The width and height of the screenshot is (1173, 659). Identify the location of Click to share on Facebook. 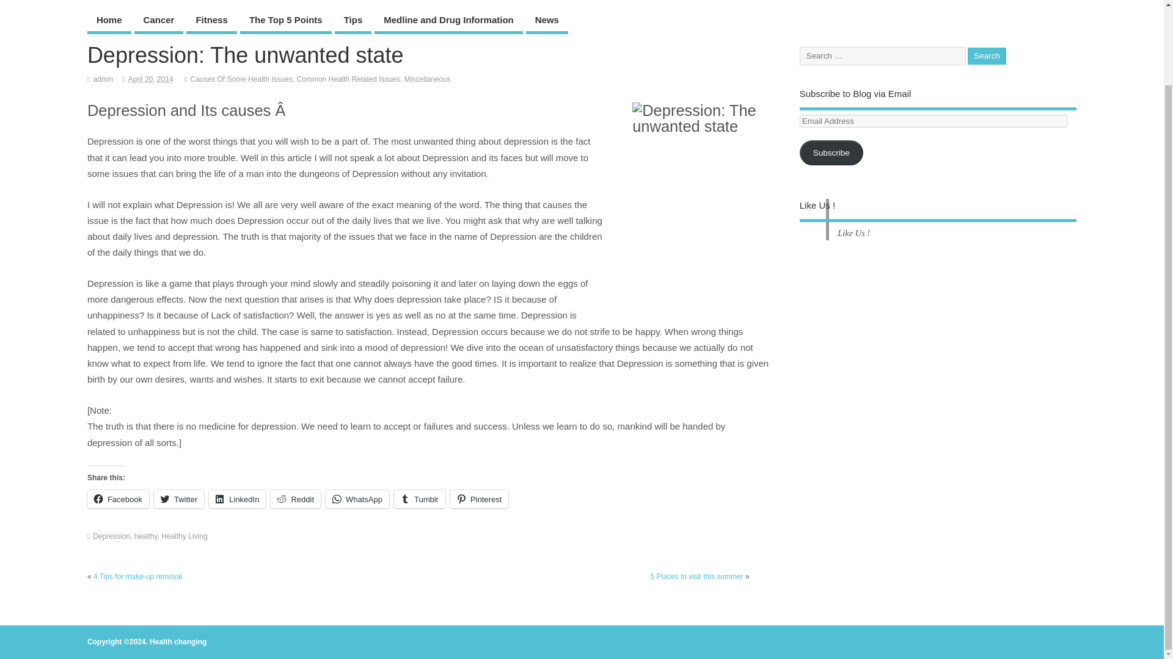
(117, 499).